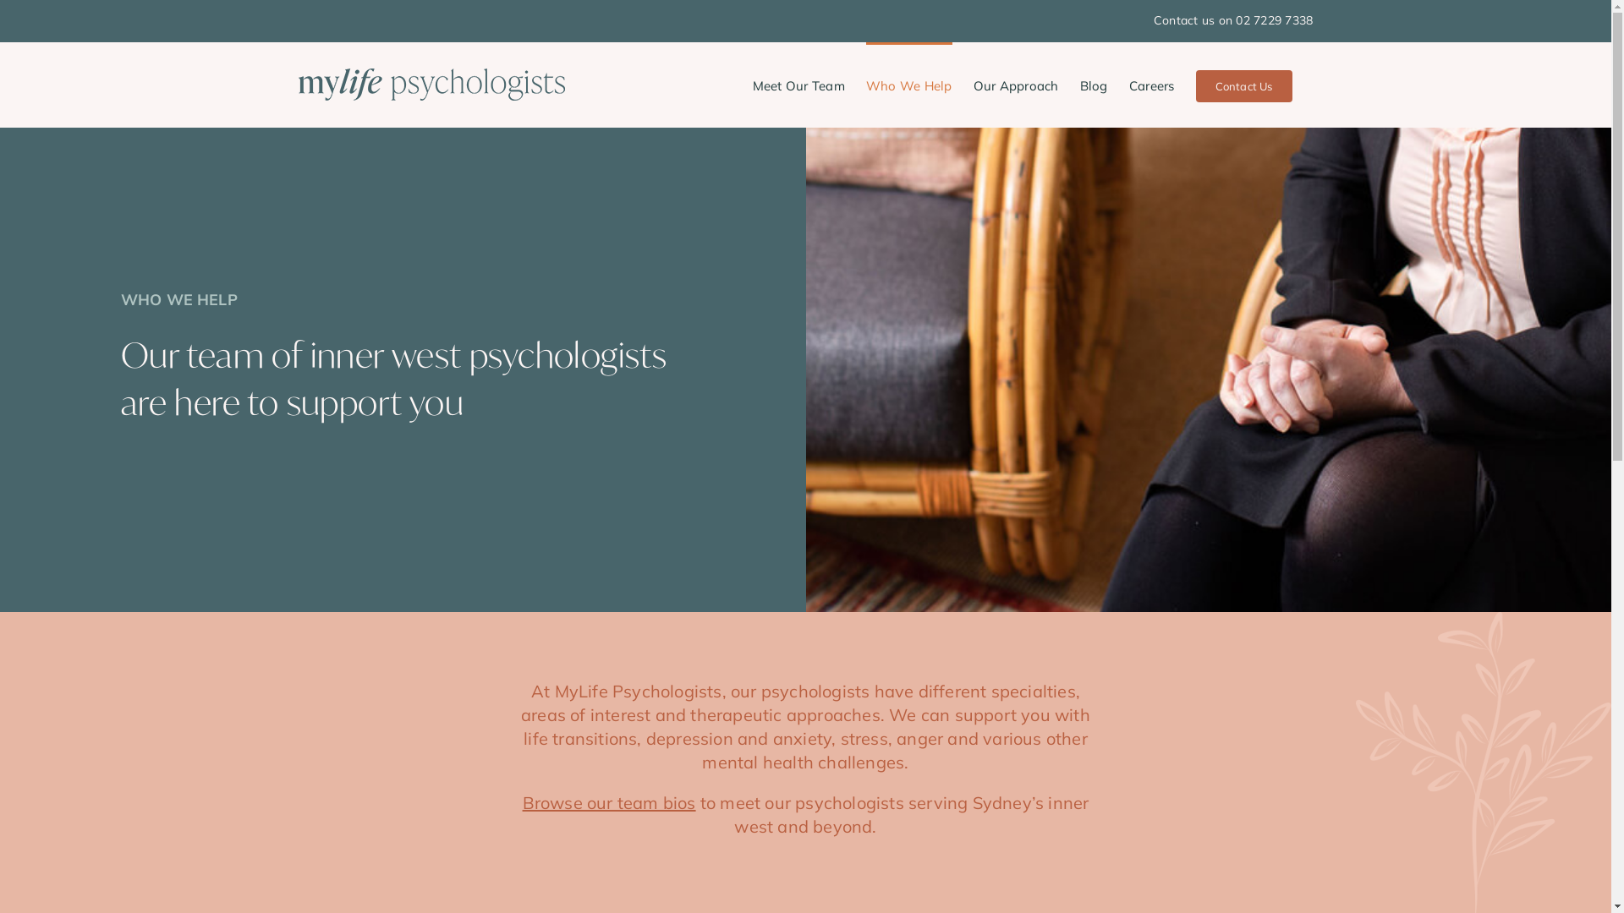  What do you see at coordinates (1244, 85) in the screenshot?
I see `Contact Us` at bounding box center [1244, 85].